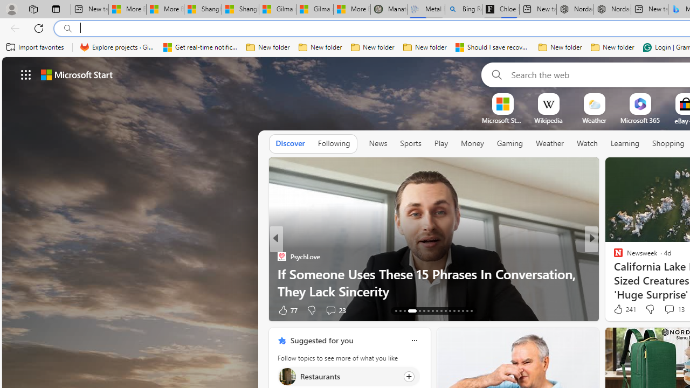 This screenshot has height=388, width=690. I want to click on 241 Like, so click(624, 309).